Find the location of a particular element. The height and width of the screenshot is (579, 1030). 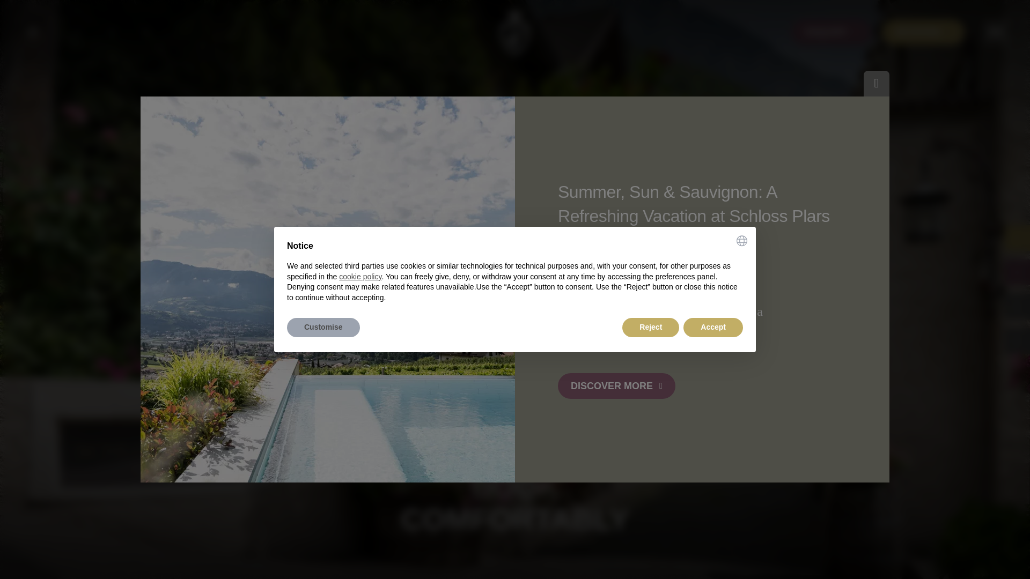

Customise is located at coordinates (323, 327).